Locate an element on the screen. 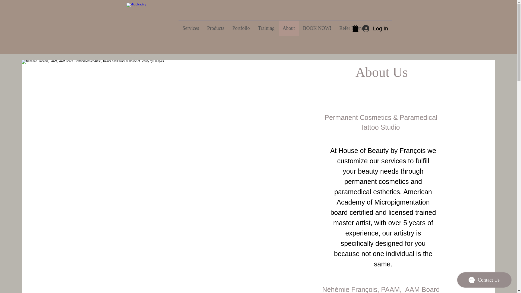 The image size is (521, 293). Services is located at coordinates (191, 28).